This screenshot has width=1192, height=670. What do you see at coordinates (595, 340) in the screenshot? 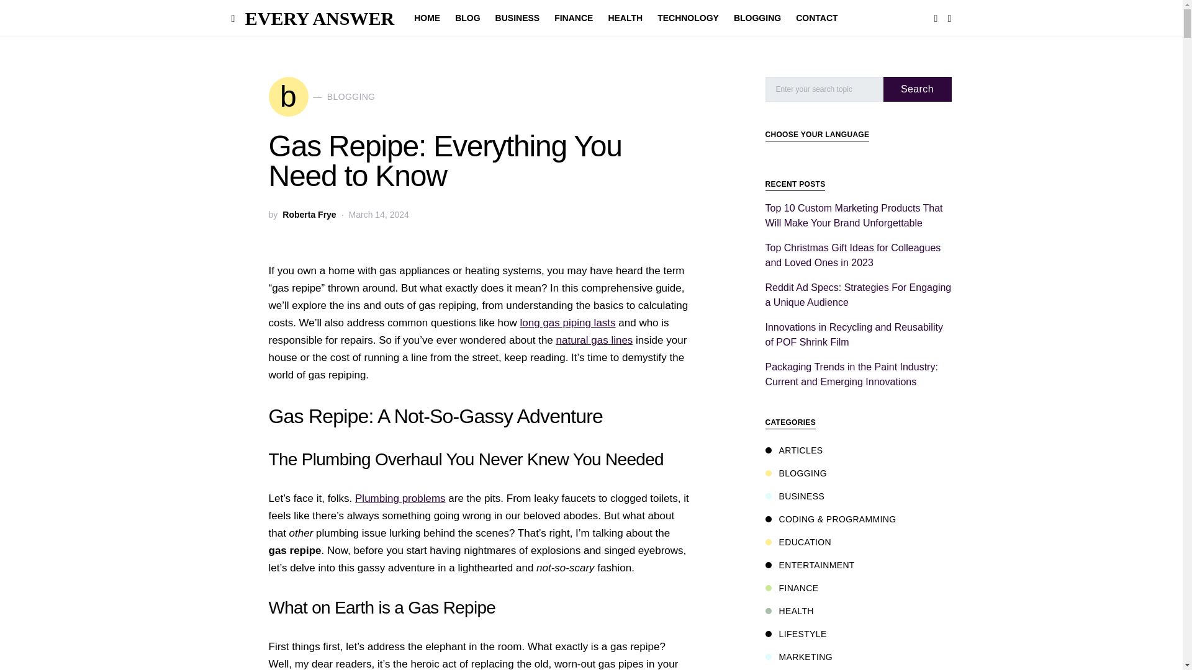
I see `BLOG` at bounding box center [595, 340].